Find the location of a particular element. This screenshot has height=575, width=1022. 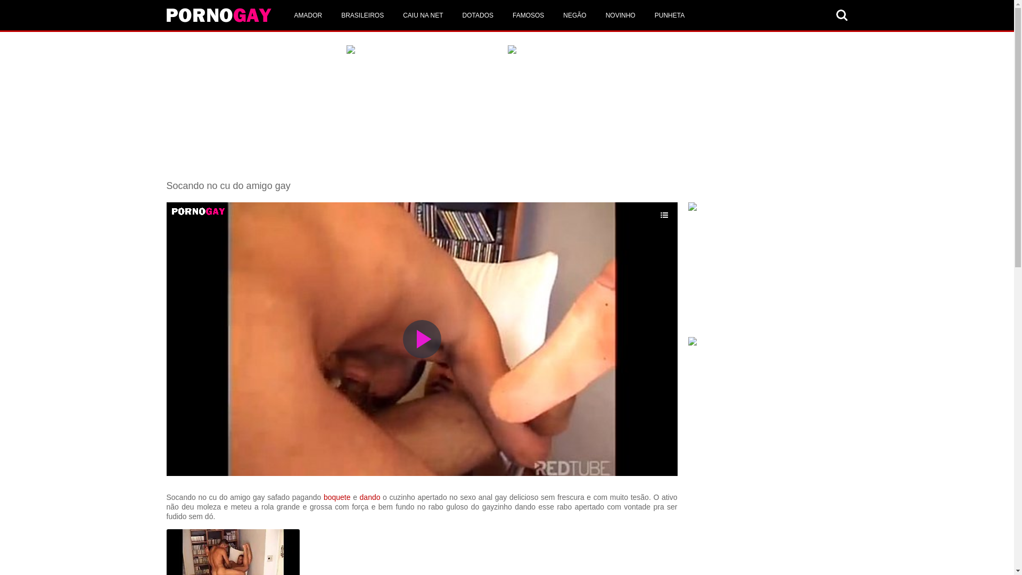

CAIU NA NET is located at coordinates (423, 15).